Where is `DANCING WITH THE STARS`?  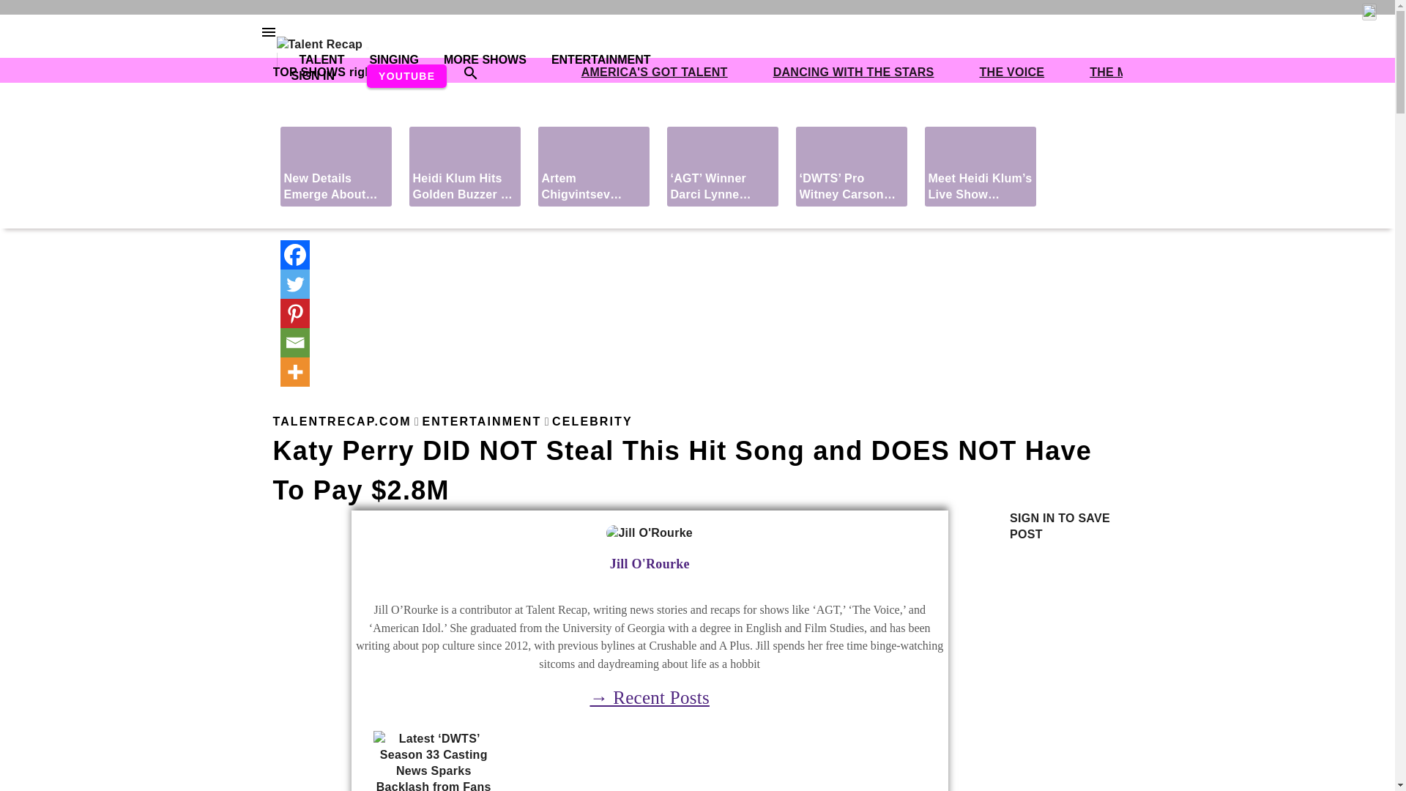 DANCING WITH THE STARS is located at coordinates (854, 72).